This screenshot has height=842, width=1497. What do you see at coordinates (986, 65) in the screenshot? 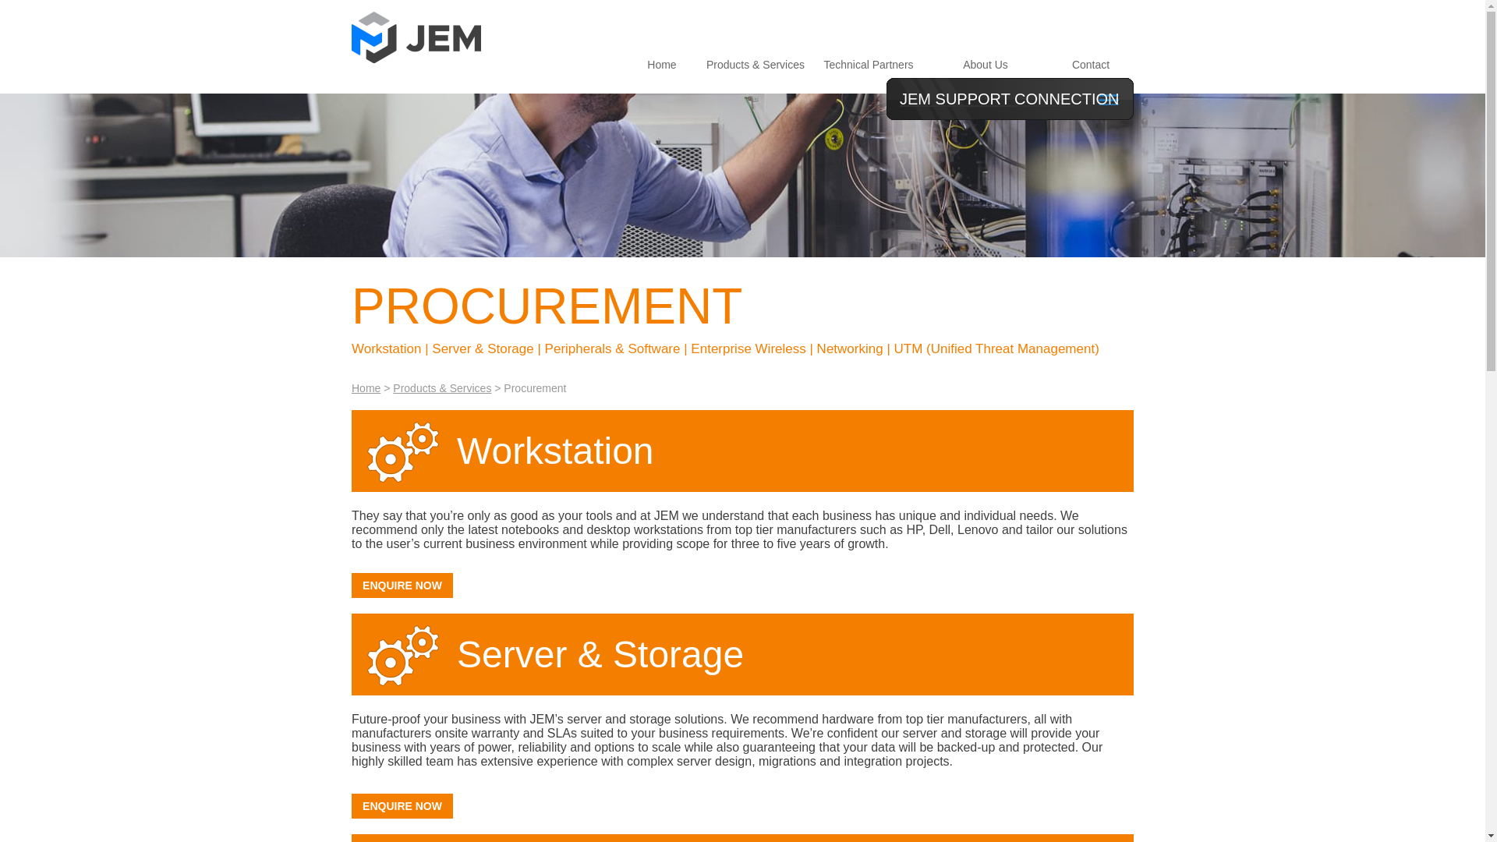
I see `About Us` at bounding box center [986, 65].